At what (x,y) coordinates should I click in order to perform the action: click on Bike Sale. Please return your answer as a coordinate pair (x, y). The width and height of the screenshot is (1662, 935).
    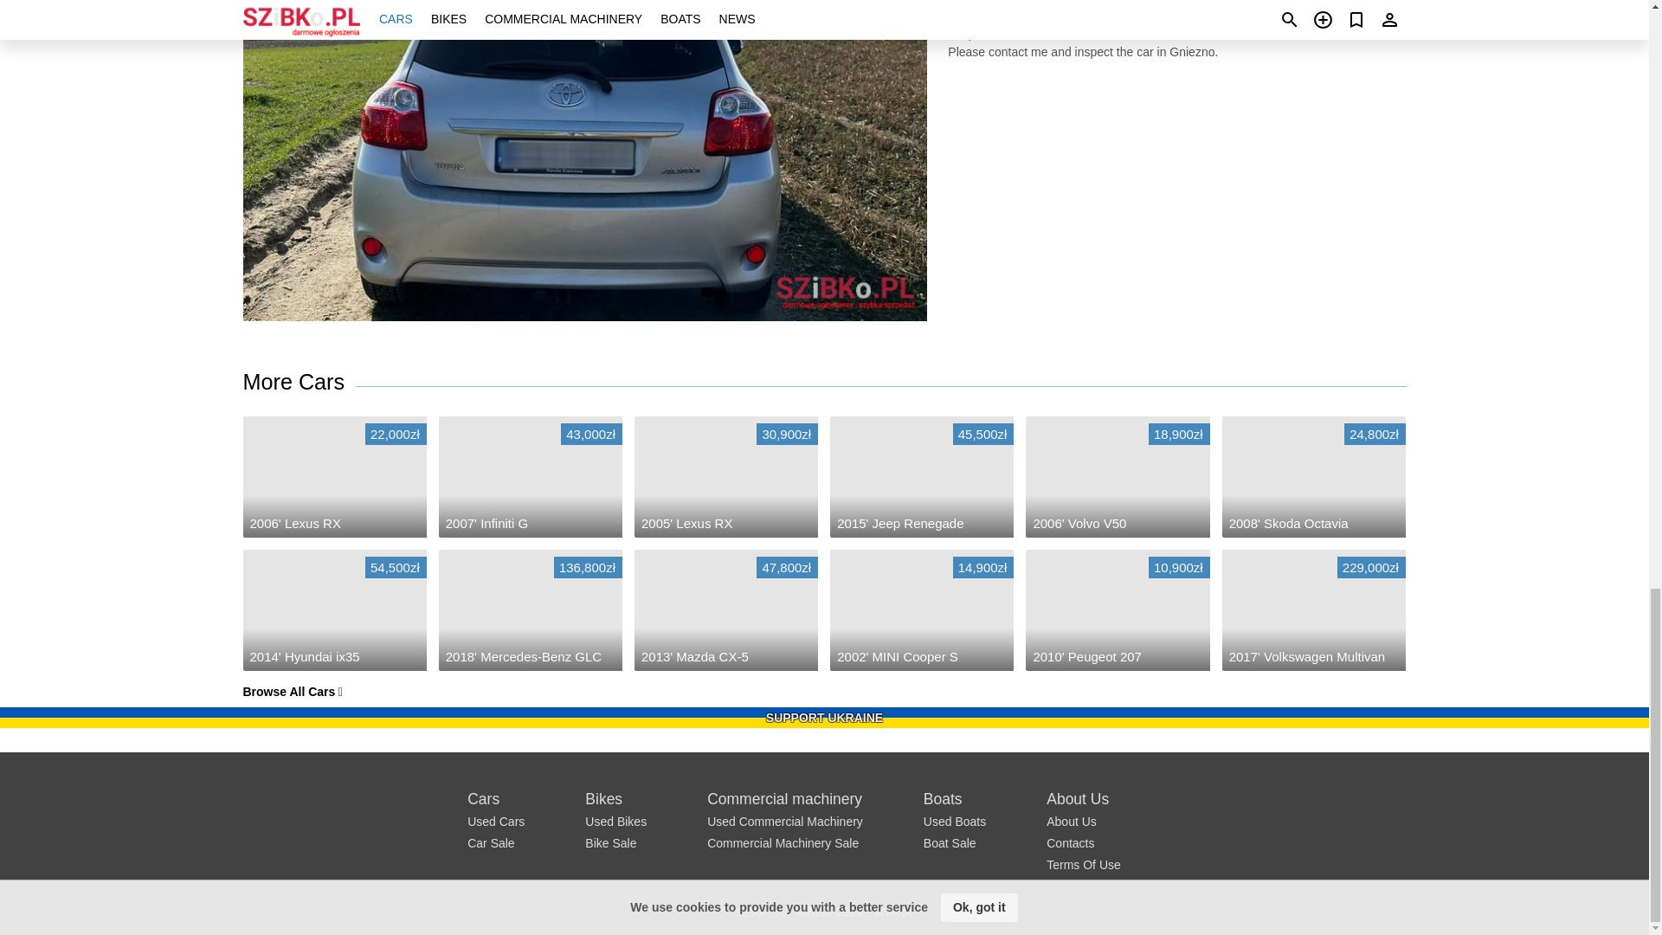
    Looking at the image, I should click on (610, 842).